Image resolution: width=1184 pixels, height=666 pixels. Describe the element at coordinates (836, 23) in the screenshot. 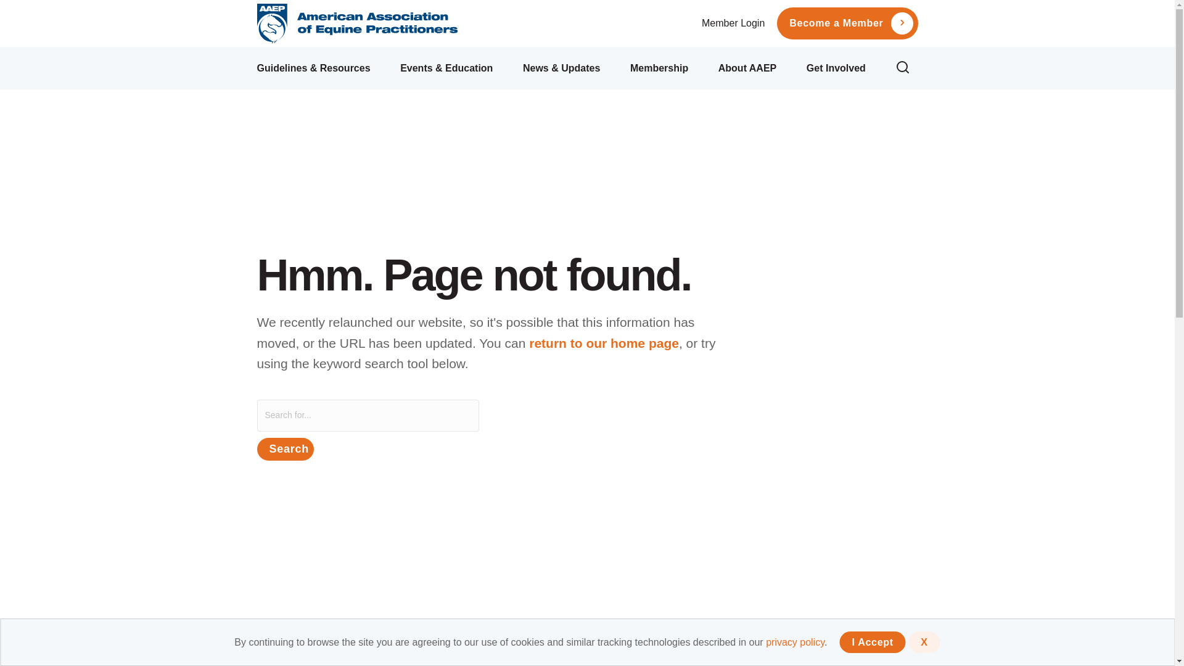

I see `Become a Member` at that location.